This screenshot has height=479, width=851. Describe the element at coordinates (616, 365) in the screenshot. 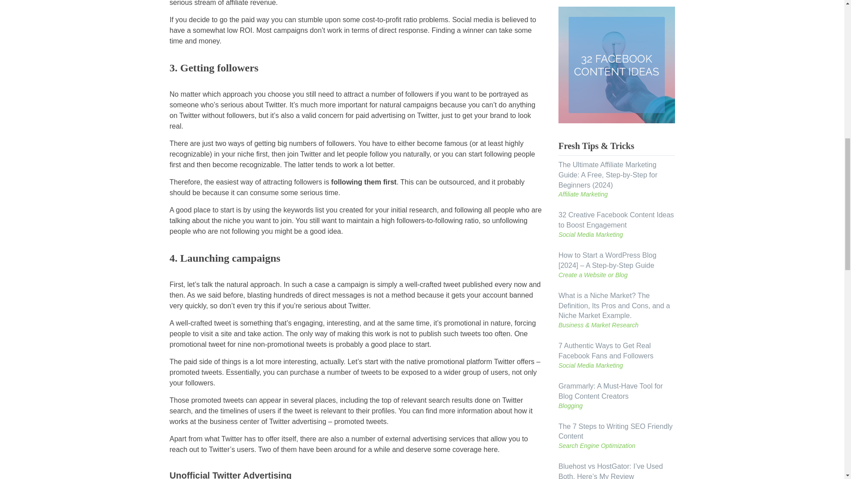

I see `Social Media Marketing` at that location.